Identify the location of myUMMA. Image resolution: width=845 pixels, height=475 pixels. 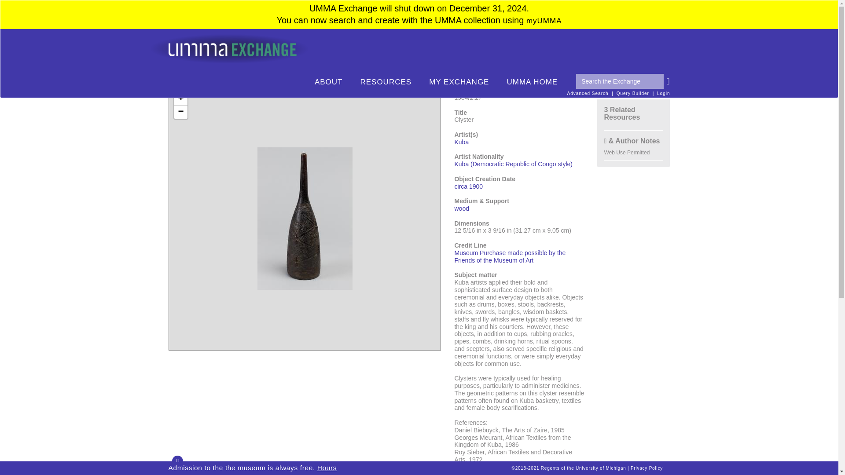
(544, 21).